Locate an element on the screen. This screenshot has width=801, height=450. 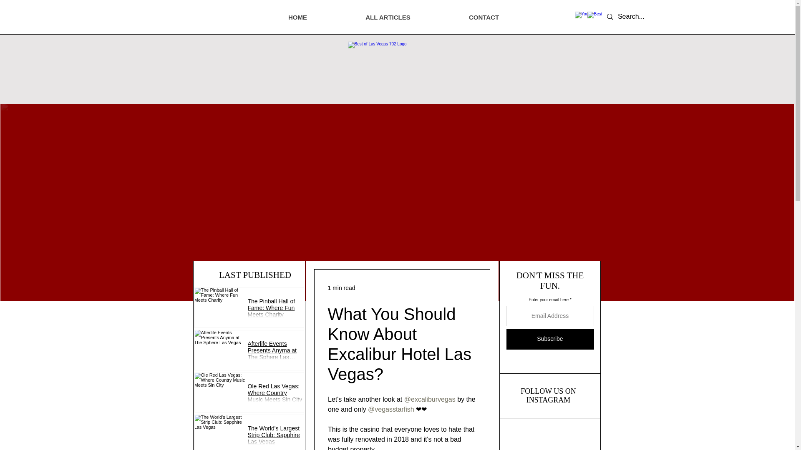
Ole Red Las Vegas: Where Country Music Meets Sin City is located at coordinates (275, 395).